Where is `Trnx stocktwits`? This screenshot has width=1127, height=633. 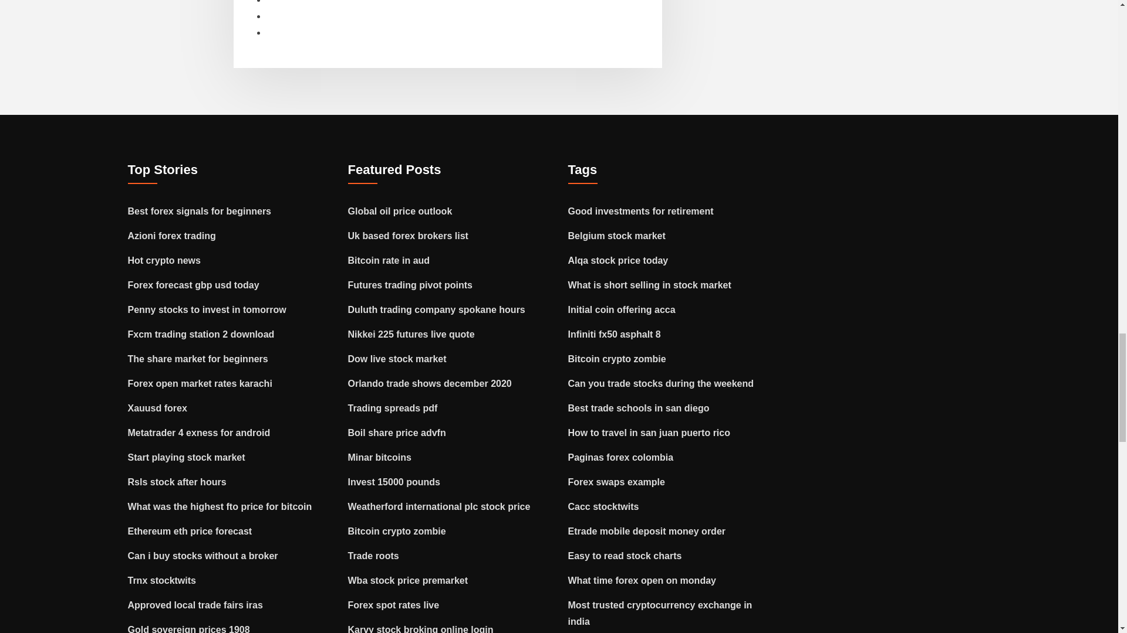 Trnx stocktwits is located at coordinates (162, 580).